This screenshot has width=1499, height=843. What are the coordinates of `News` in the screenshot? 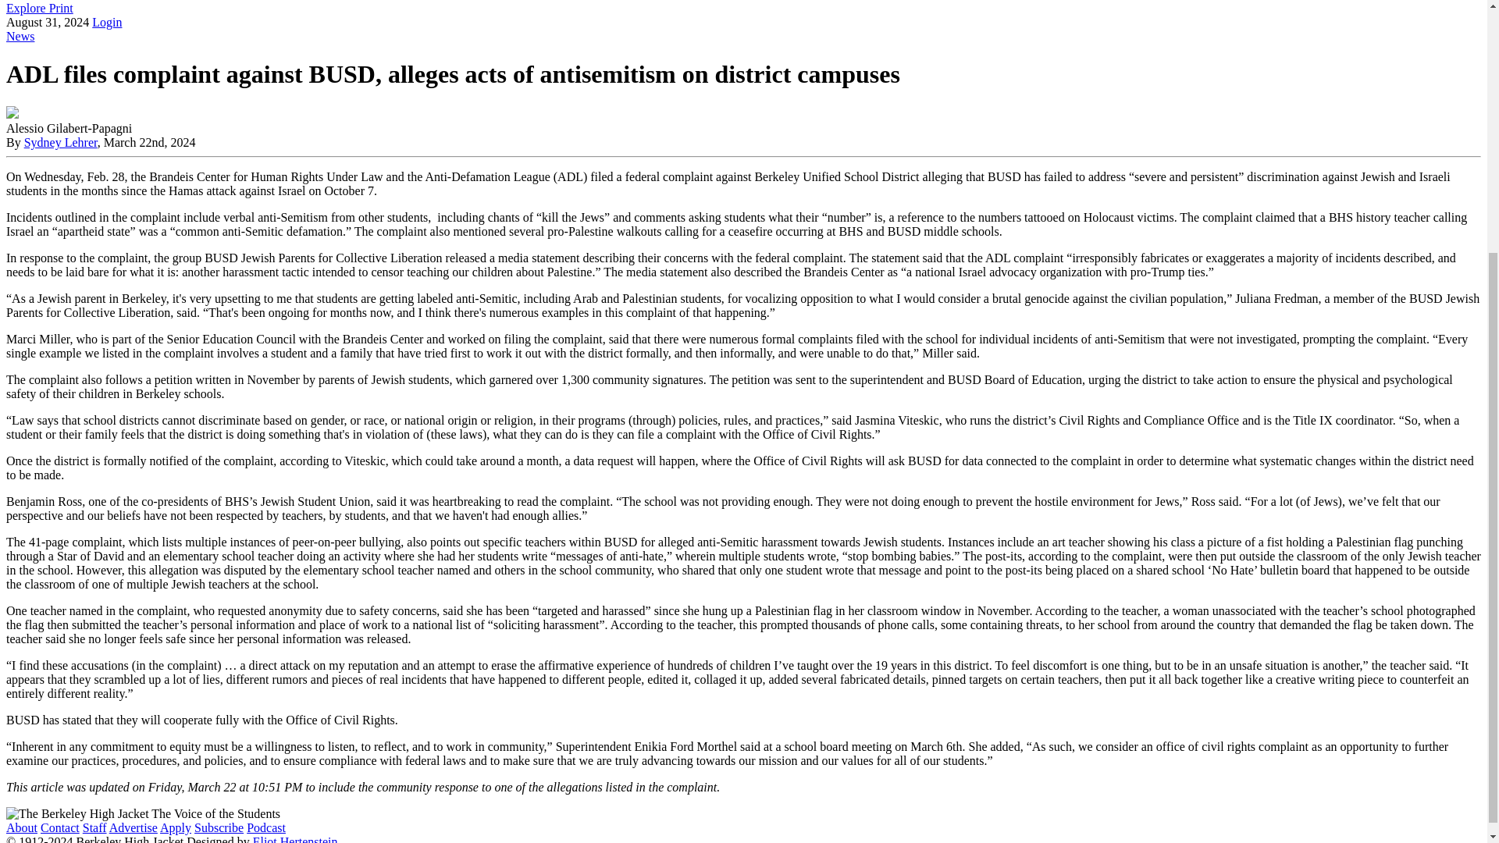 It's located at (20, 36).